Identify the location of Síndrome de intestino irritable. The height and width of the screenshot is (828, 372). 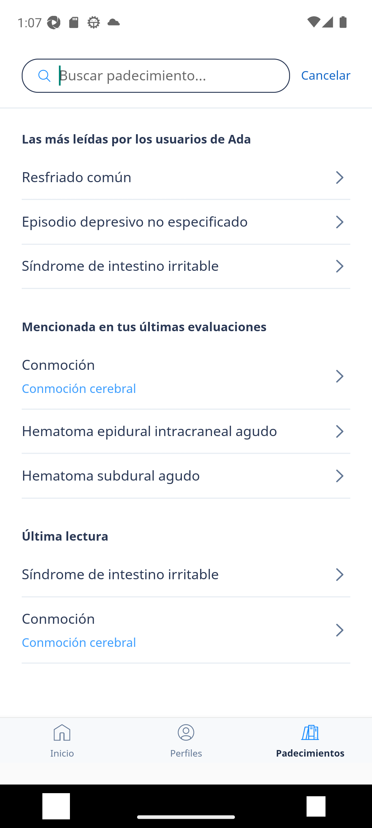
(186, 266).